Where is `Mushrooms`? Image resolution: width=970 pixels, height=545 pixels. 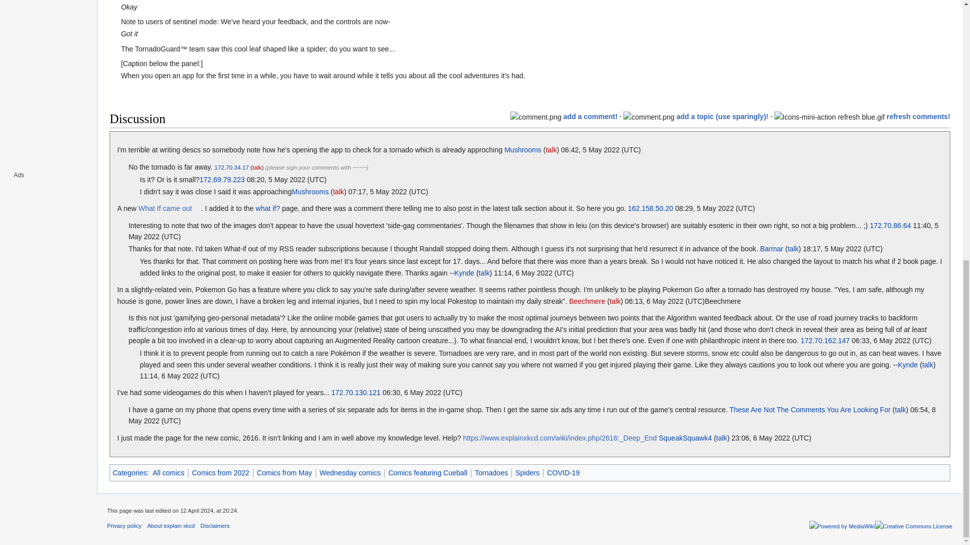 Mushrooms is located at coordinates (522, 149).